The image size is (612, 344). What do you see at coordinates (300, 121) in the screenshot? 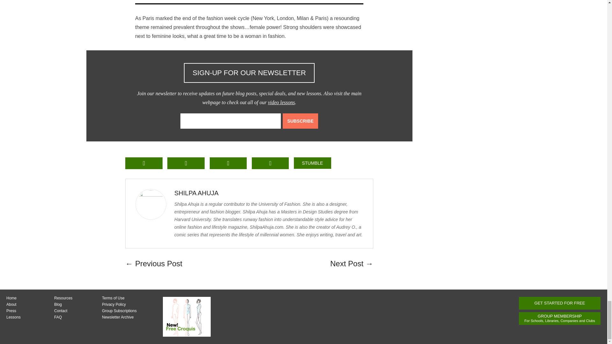
I see `Subscribe` at bounding box center [300, 121].